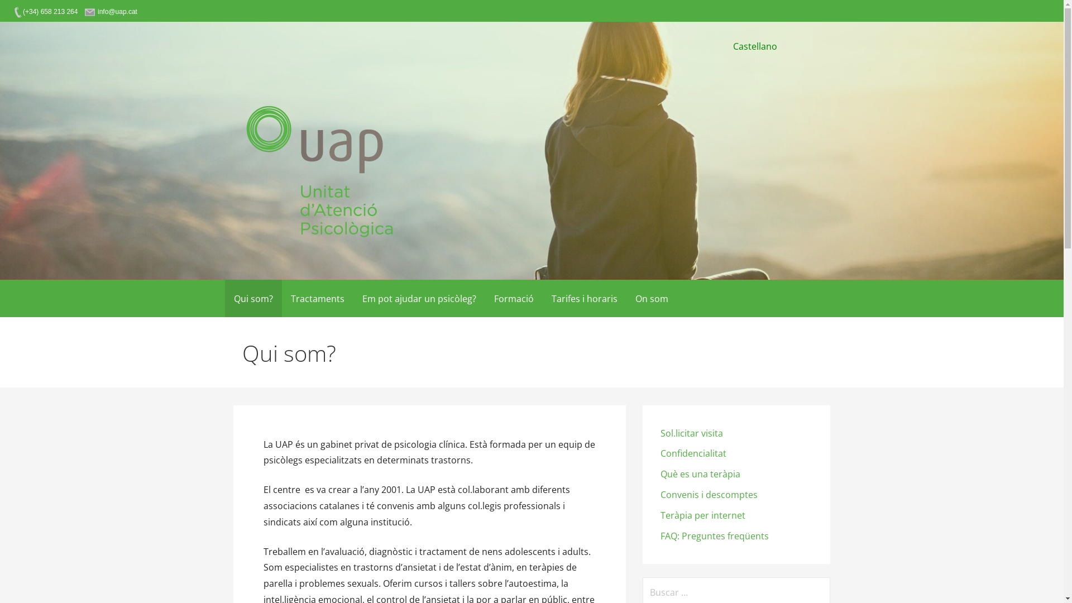  What do you see at coordinates (755, 46) in the screenshot?
I see `Castellano` at bounding box center [755, 46].